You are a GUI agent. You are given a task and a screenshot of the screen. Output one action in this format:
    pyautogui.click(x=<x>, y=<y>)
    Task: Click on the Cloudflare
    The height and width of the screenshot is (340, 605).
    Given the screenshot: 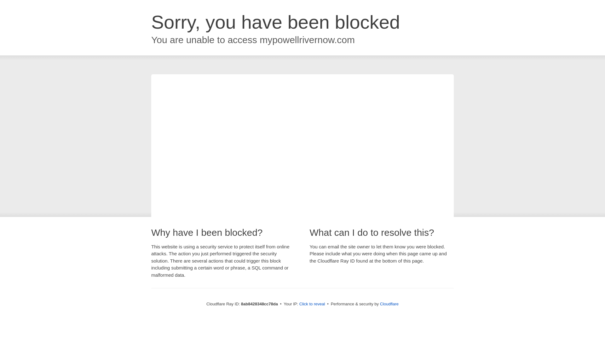 What is the action you would take?
    pyautogui.click(x=389, y=304)
    